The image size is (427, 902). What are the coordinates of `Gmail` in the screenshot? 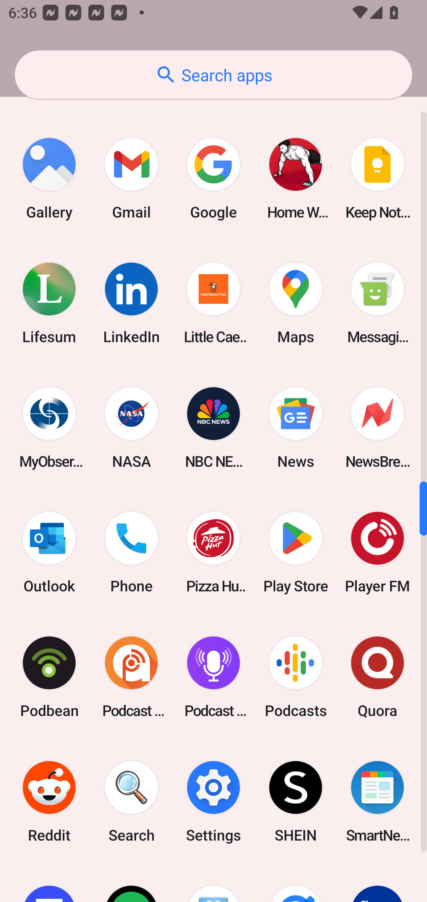 It's located at (131, 179).